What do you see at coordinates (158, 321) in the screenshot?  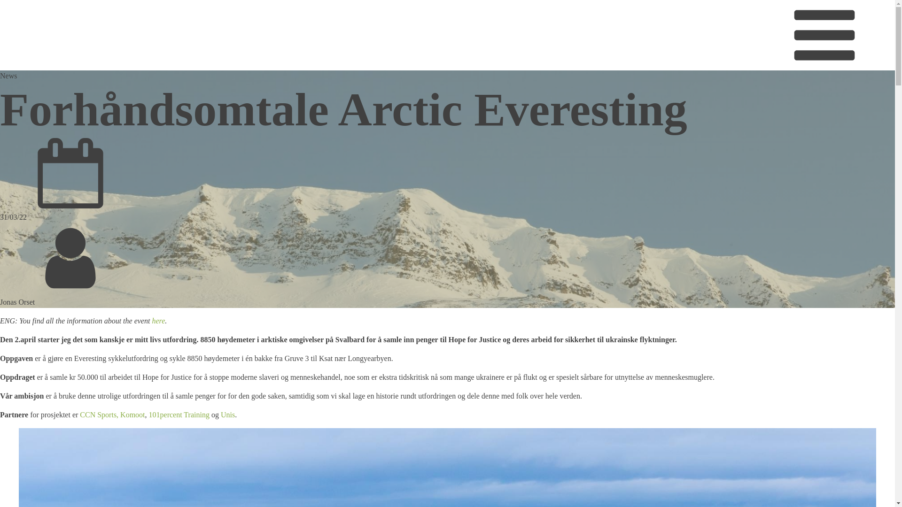 I see `here` at bounding box center [158, 321].